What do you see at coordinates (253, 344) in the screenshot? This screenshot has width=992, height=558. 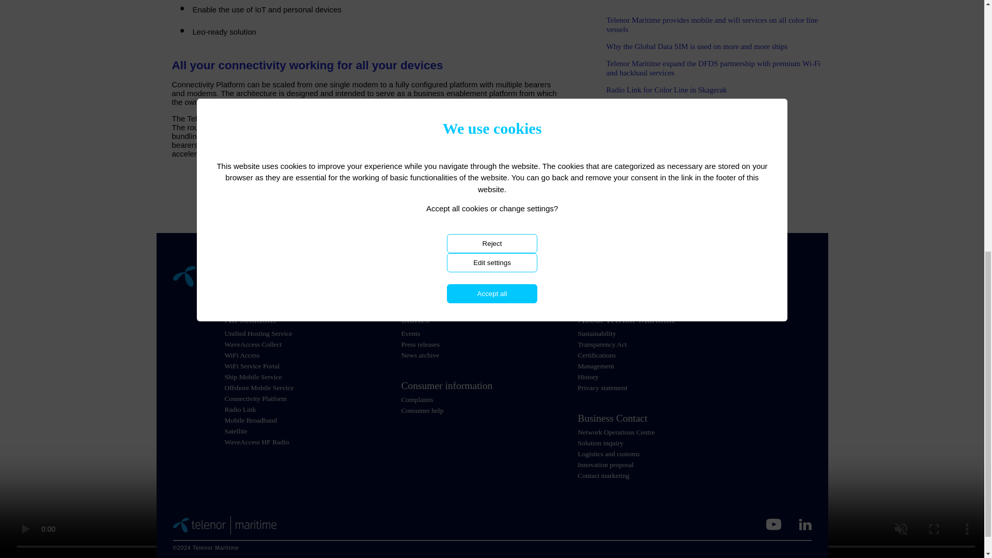 I see `WaveAccess Collect` at bounding box center [253, 344].